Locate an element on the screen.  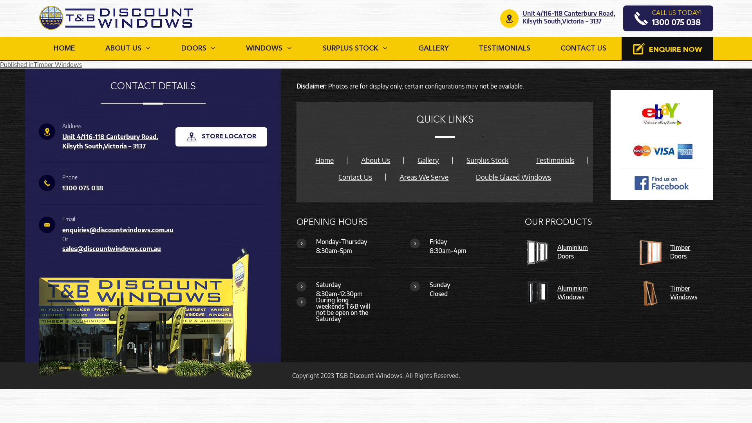
ABOUT US is located at coordinates (128, 49).